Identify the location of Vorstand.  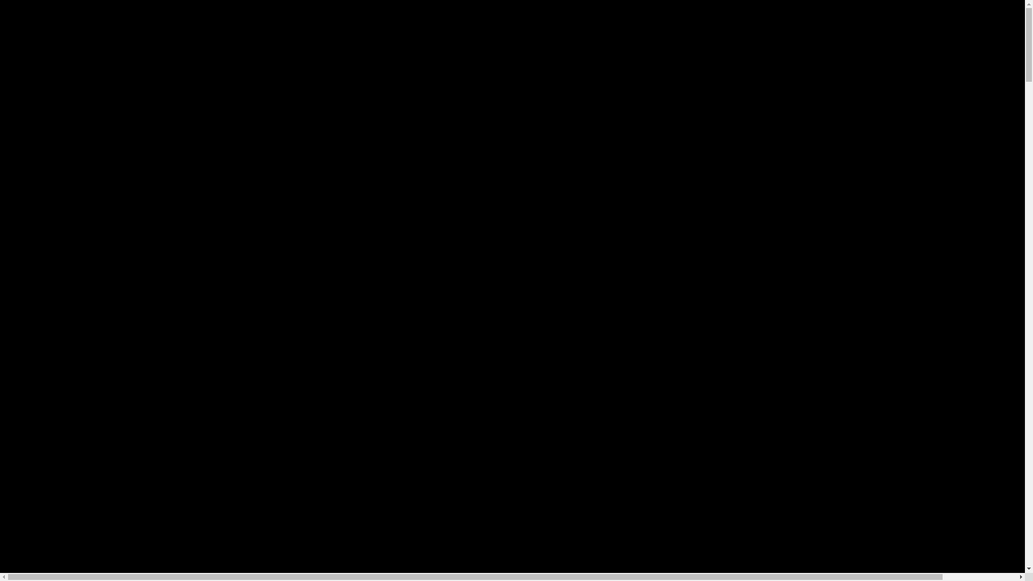
(62, 76).